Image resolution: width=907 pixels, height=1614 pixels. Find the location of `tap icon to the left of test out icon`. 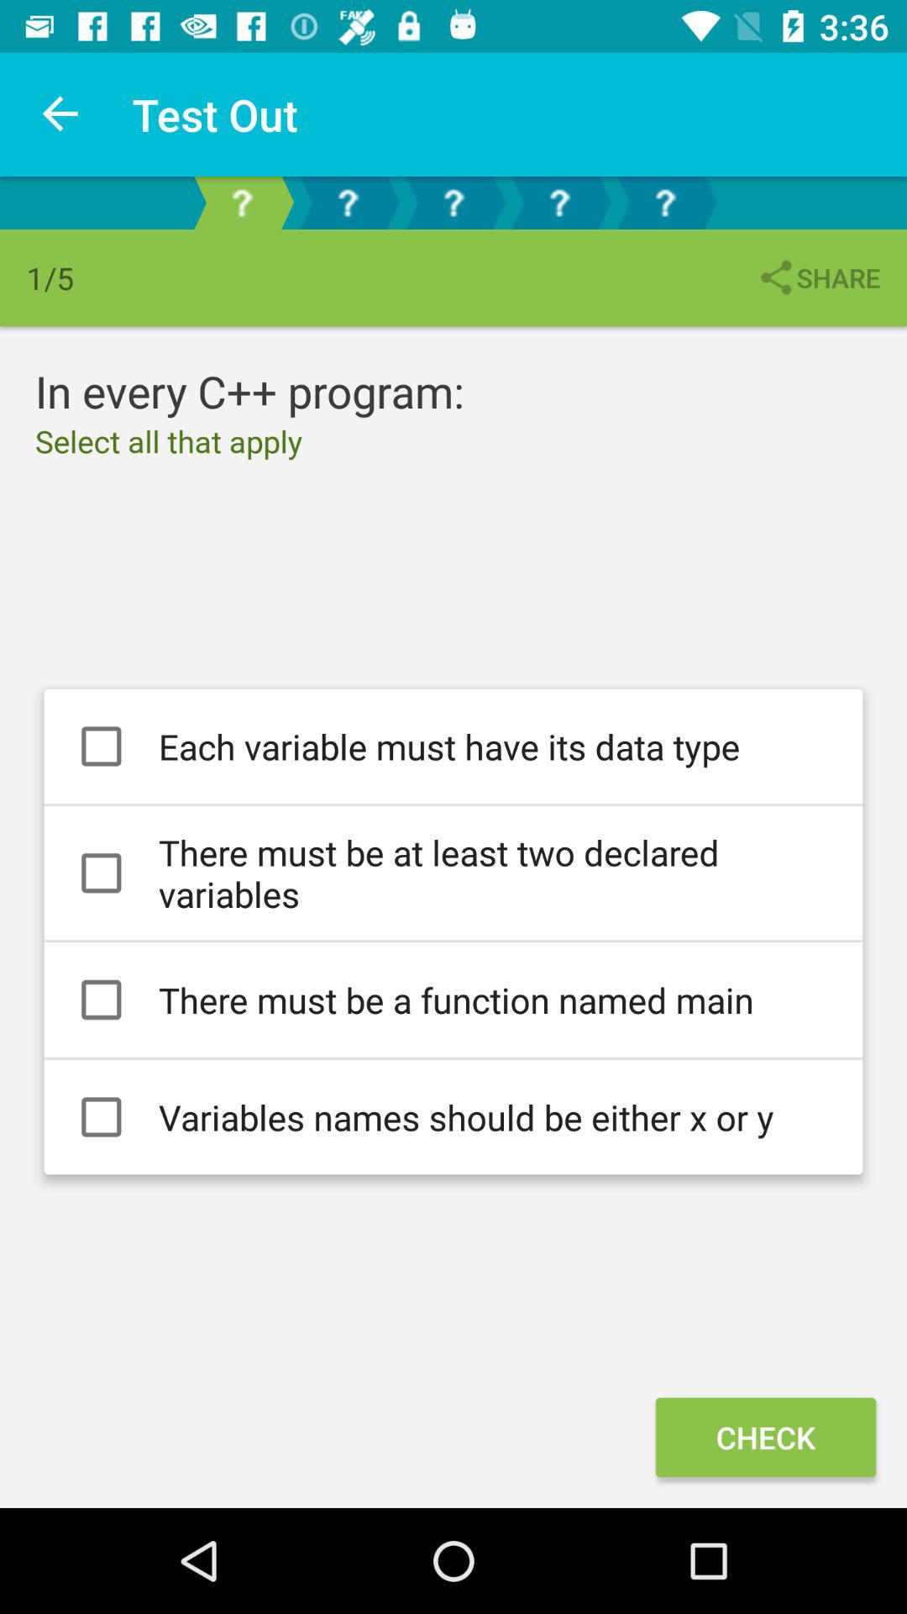

tap icon to the left of test out icon is located at coordinates (61, 114).